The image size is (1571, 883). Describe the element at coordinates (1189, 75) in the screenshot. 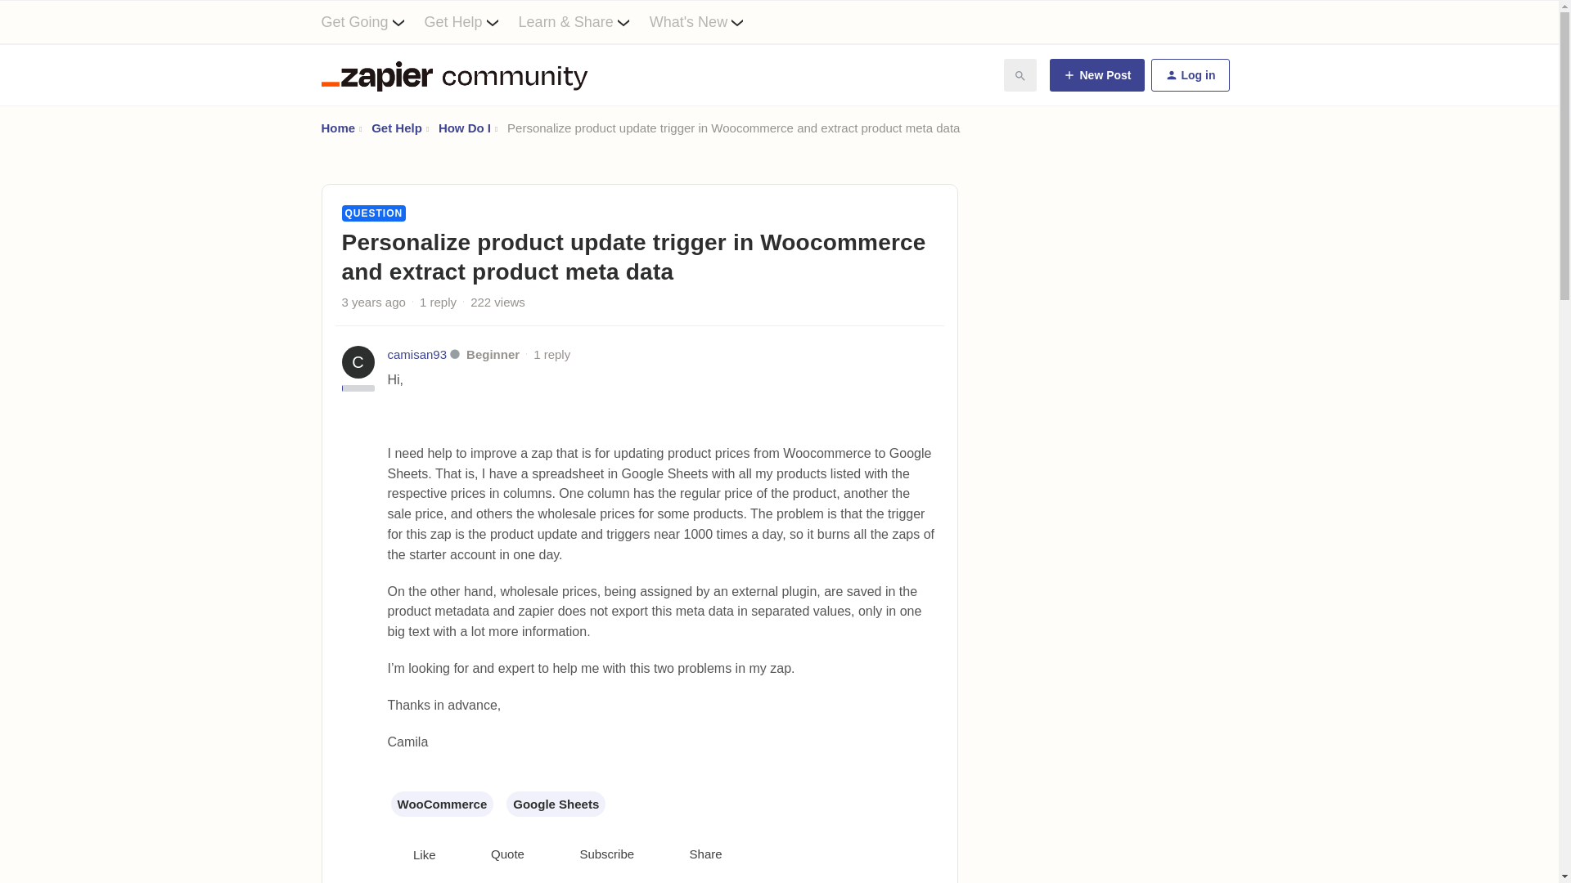

I see `Log in` at that location.